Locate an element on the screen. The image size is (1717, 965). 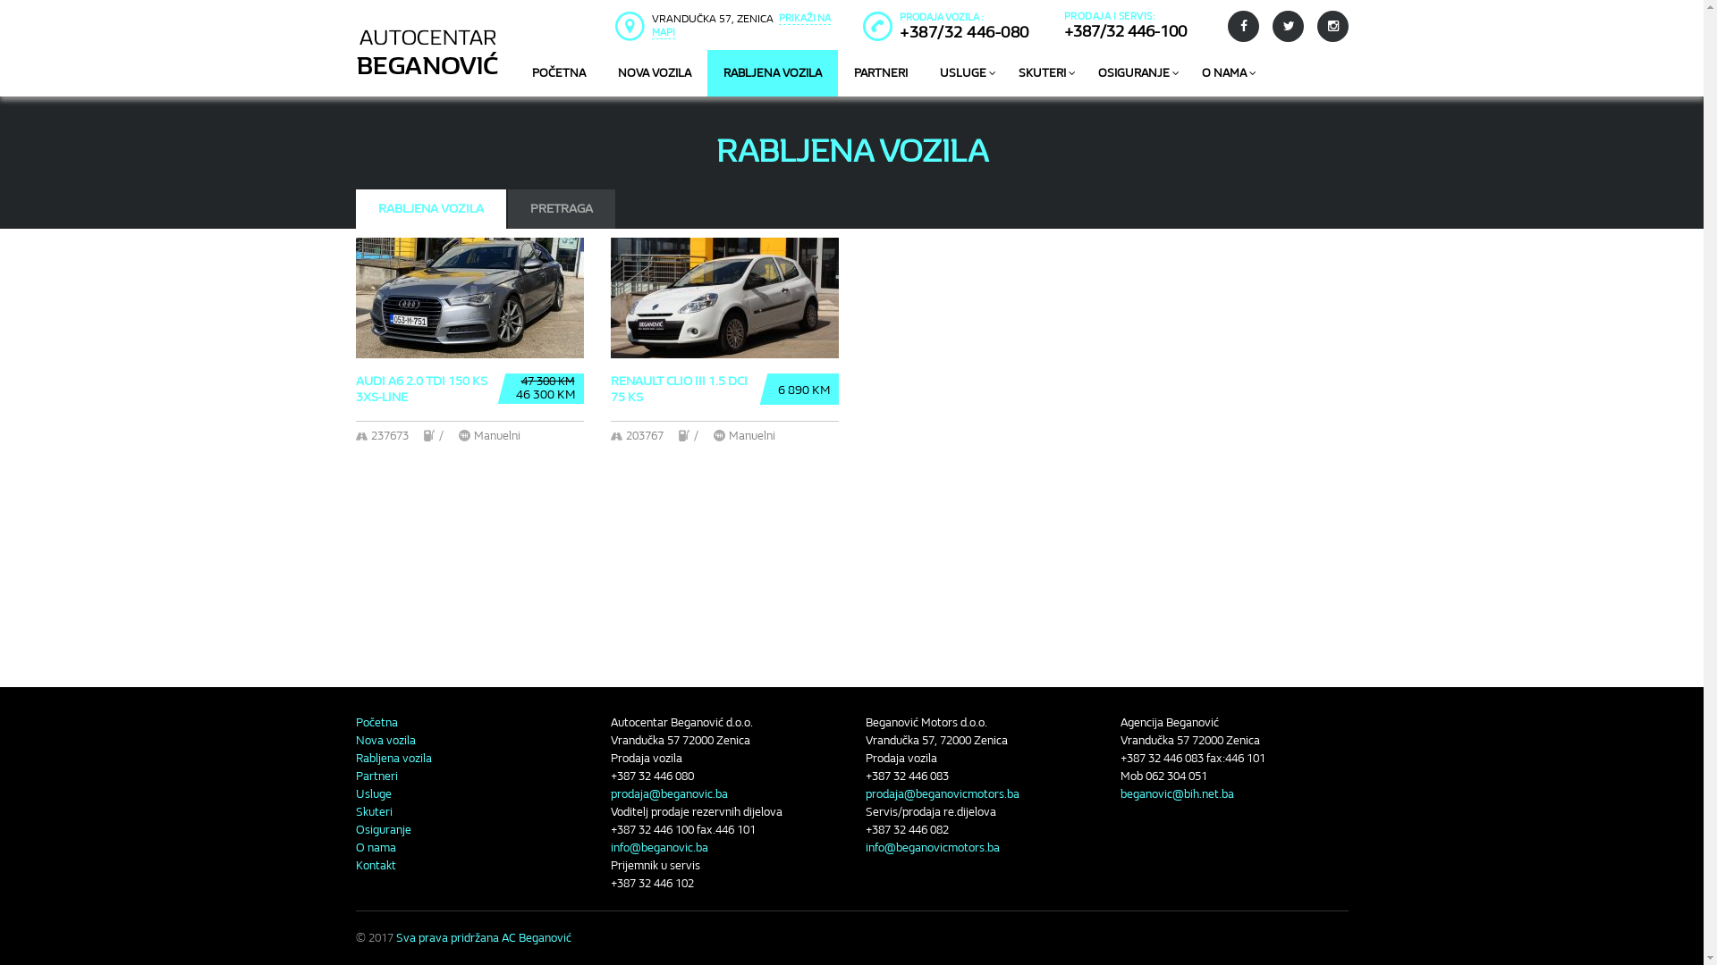
+387/32 446-100 is located at coordinates (1125, 32).